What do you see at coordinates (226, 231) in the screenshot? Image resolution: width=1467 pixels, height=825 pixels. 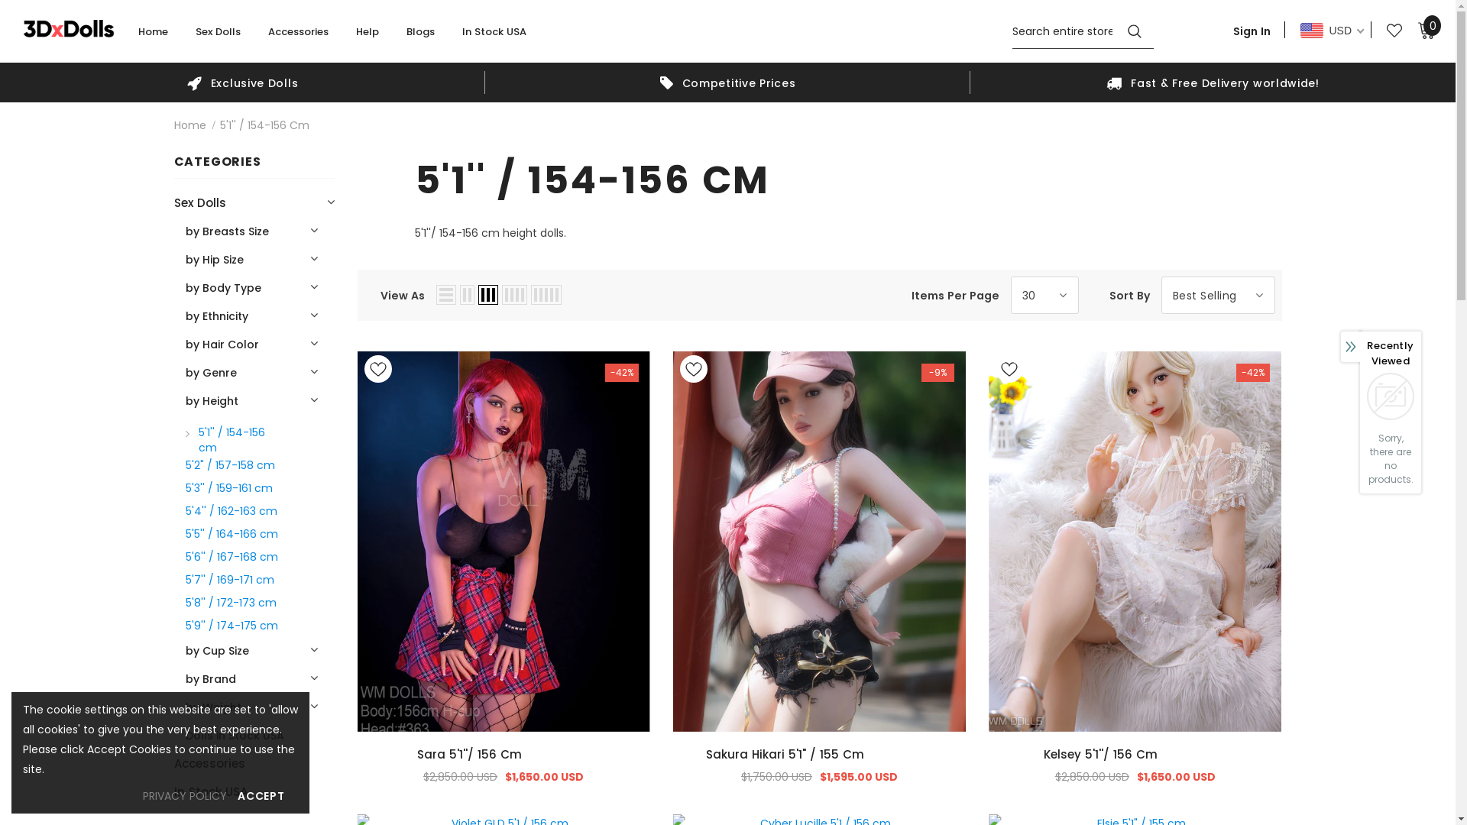 I see `by Breasts Size` at bounding box center [226, 231].